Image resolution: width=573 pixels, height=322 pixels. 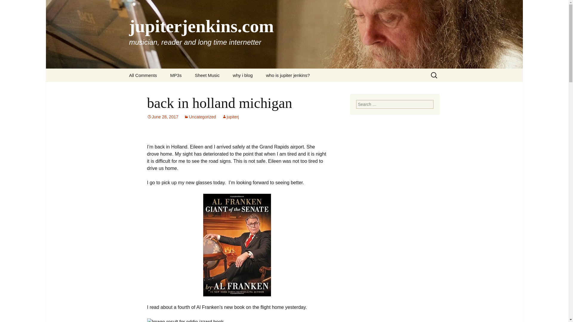 What do you see at coordinates (14, 6) in the screenshot?
I see `Search` at bounding box center [14, 6].